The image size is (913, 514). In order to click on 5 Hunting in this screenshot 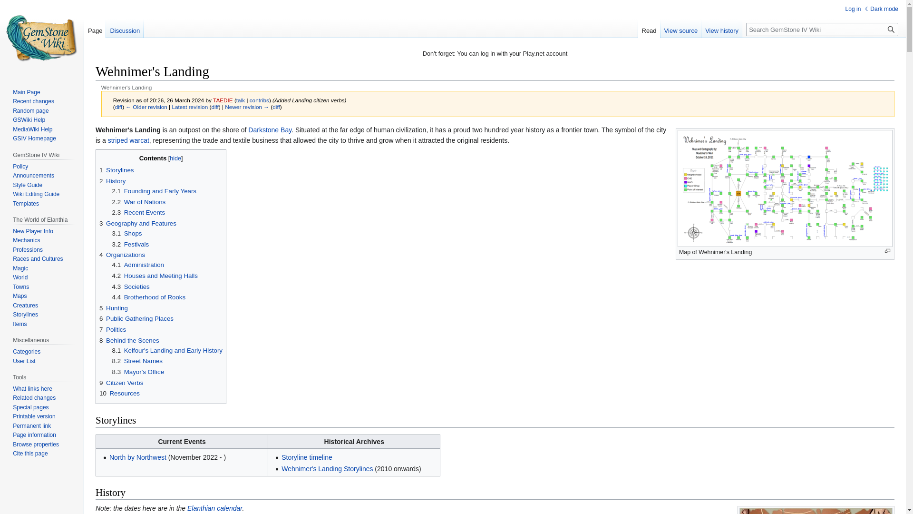, I will do `click(113, 308)`.